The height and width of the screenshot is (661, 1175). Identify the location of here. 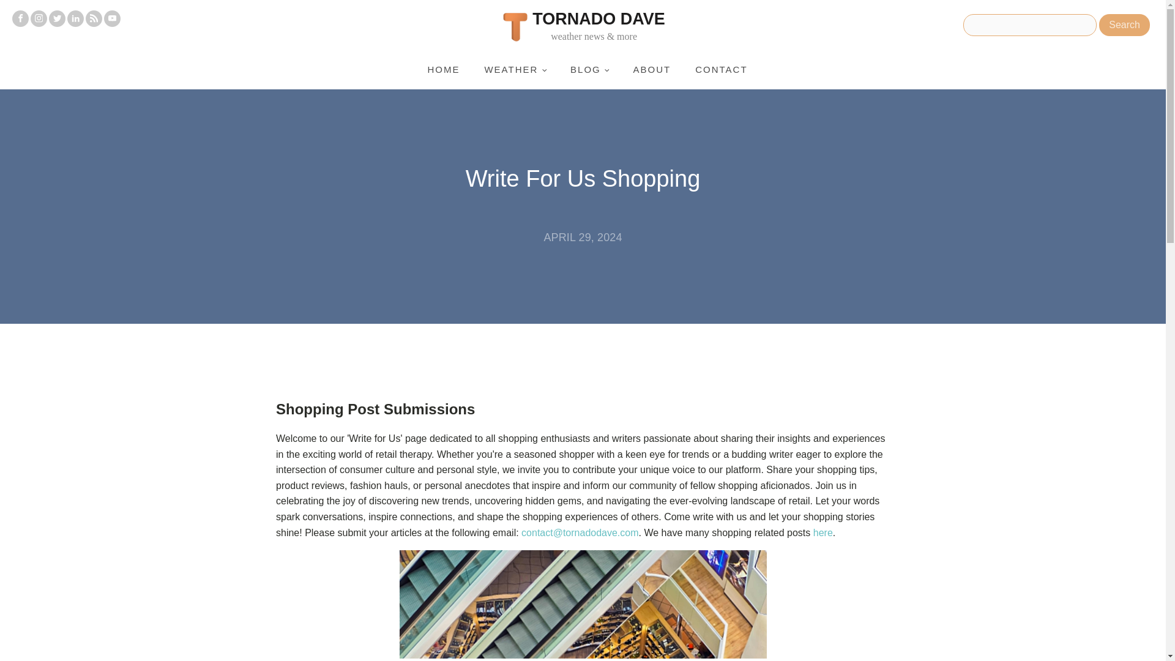
(822, 532).